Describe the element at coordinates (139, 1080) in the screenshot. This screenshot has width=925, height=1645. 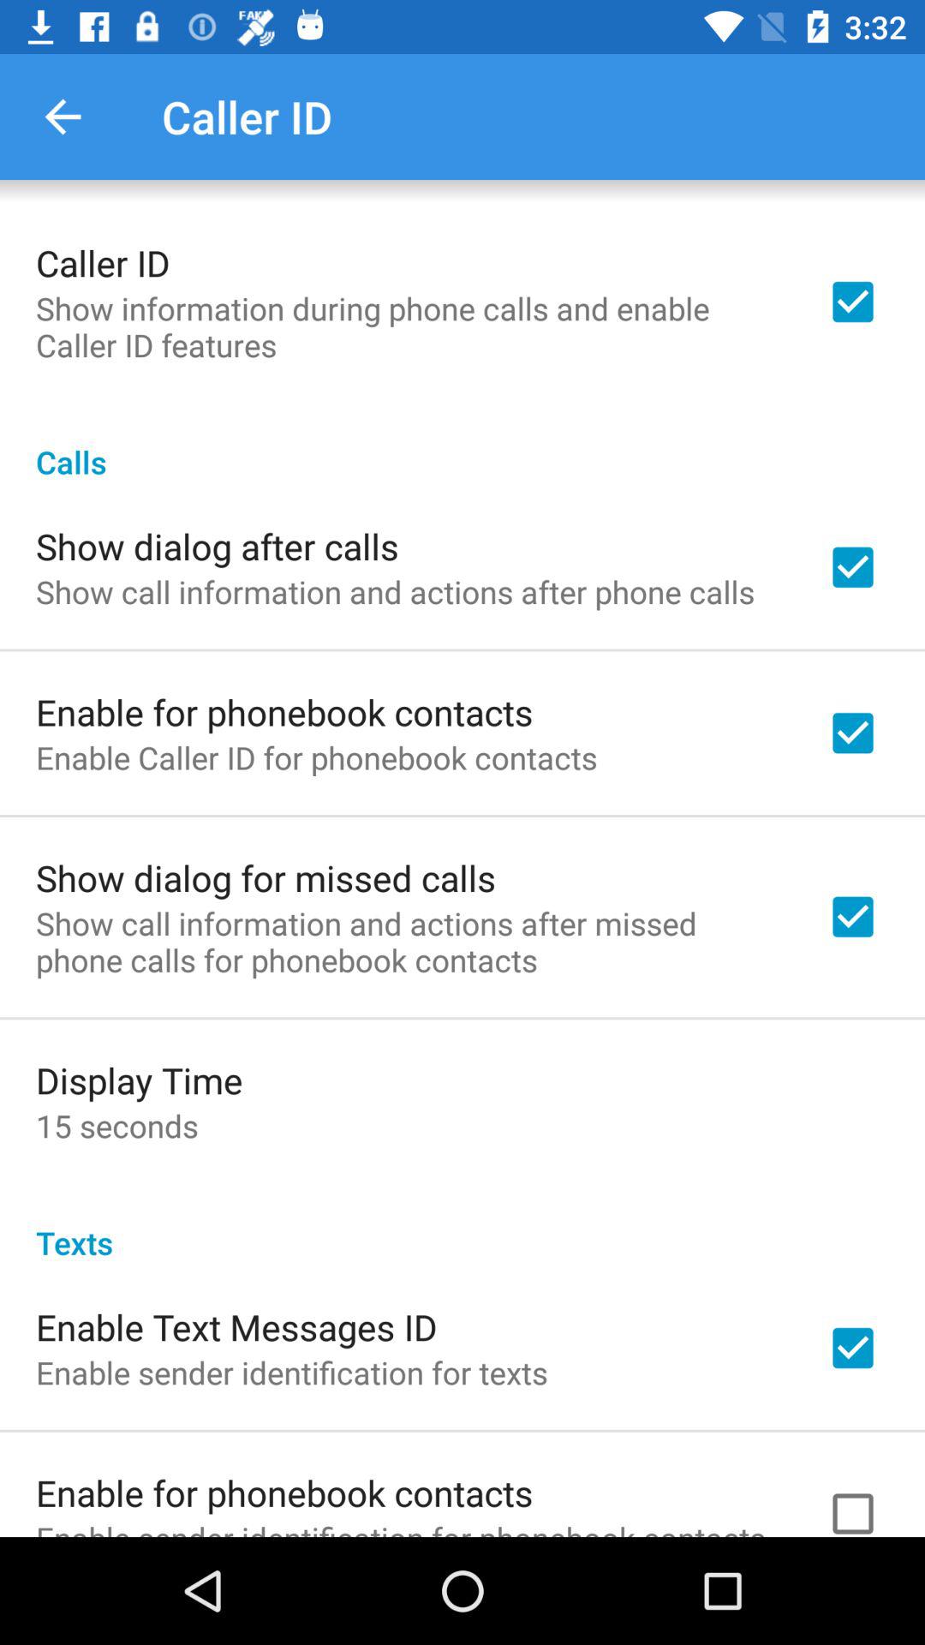
I see `jump until the display time` at that location.